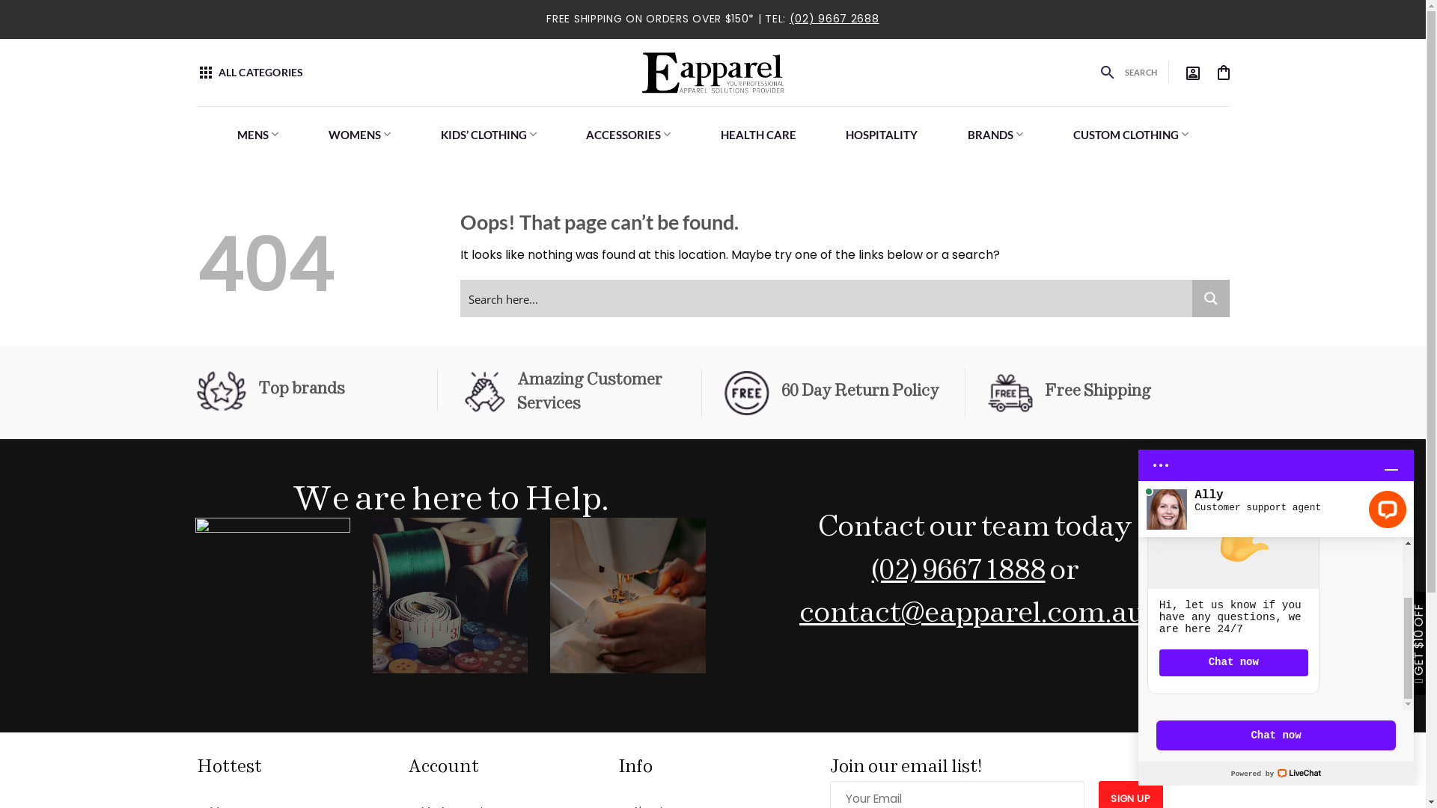 The height and width of the screenshot is (808, 1437). I want to click on HEALTH CARE, so click(759, 135).